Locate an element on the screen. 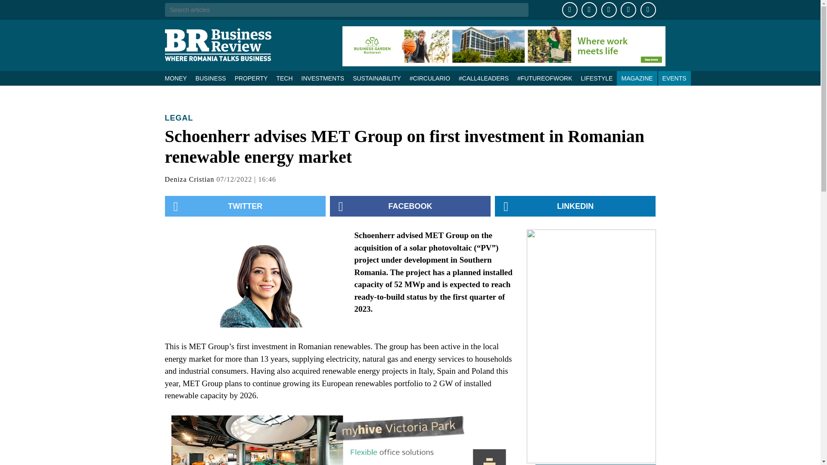 This screenshot has width=827, height=465. TWITTER is located at coordinates (245, 206).